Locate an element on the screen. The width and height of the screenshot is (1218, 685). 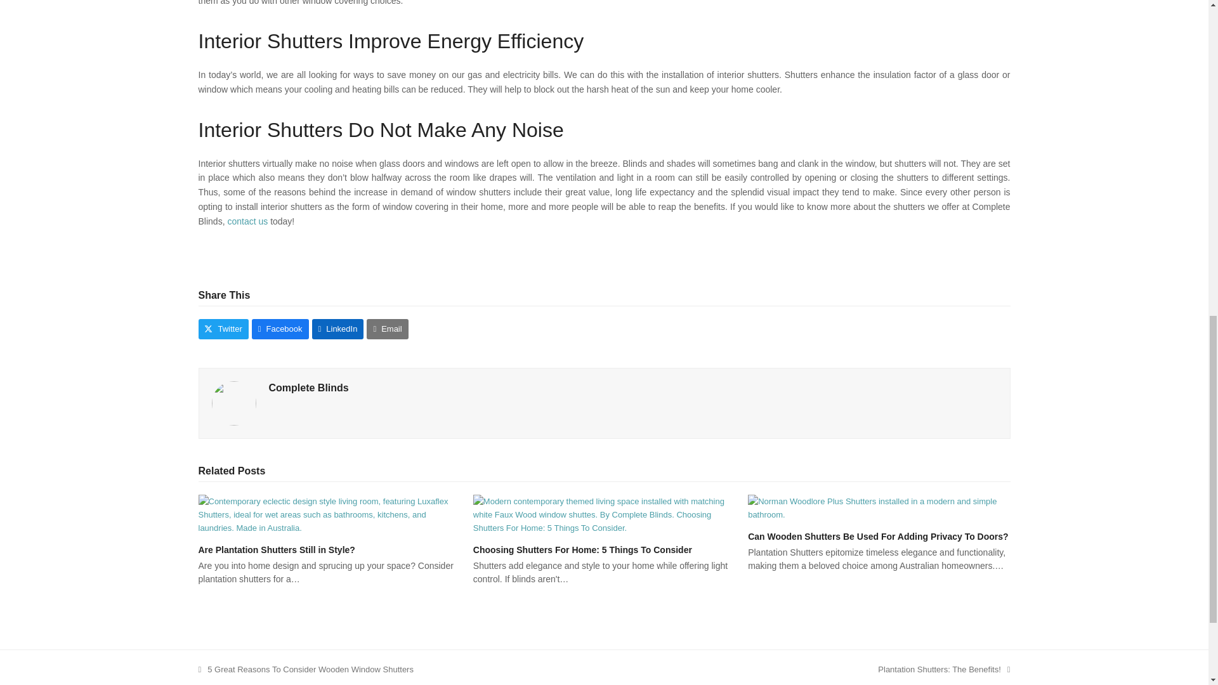
Are Plantation Shutters Still in Style? is located at coordinates (878, 537).